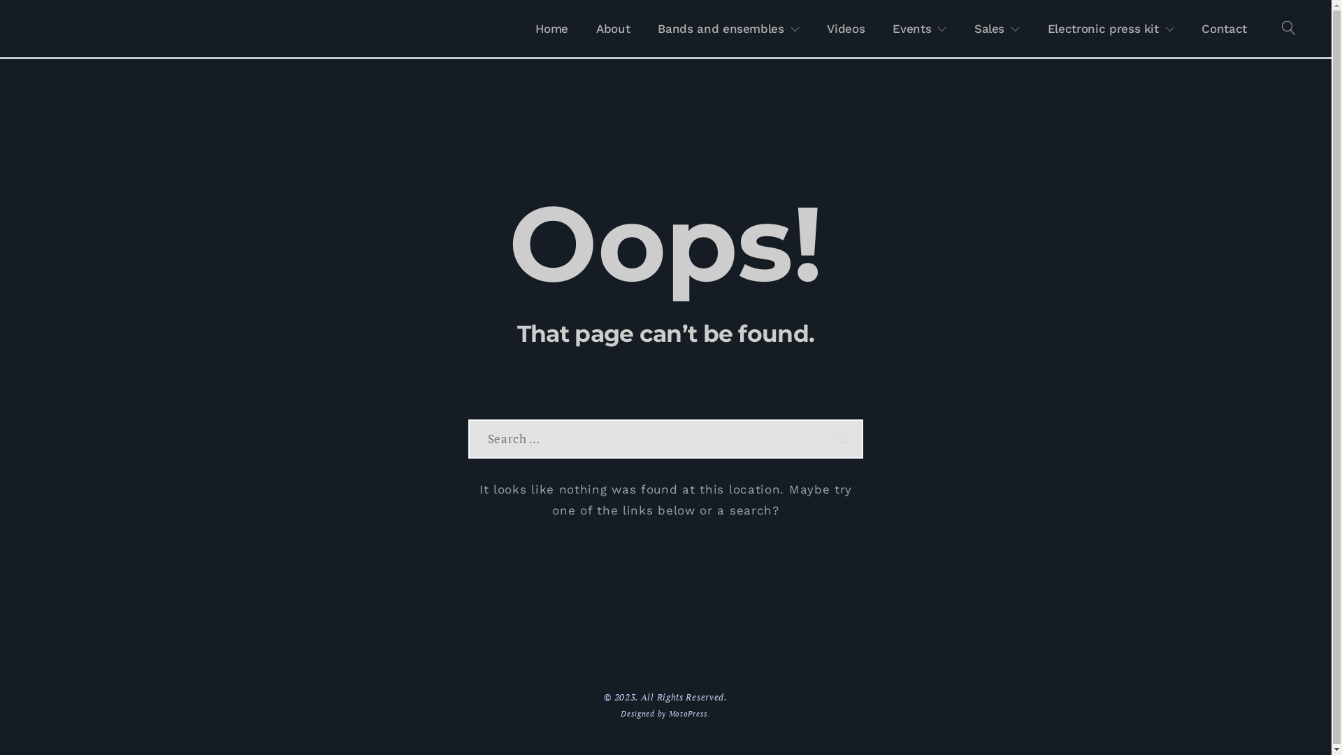 This screenshot has width=1342, height=755. What do you see at coordinates (846, 29) in the screenshot?
I see `Videos` at bounding box center [846, 29].